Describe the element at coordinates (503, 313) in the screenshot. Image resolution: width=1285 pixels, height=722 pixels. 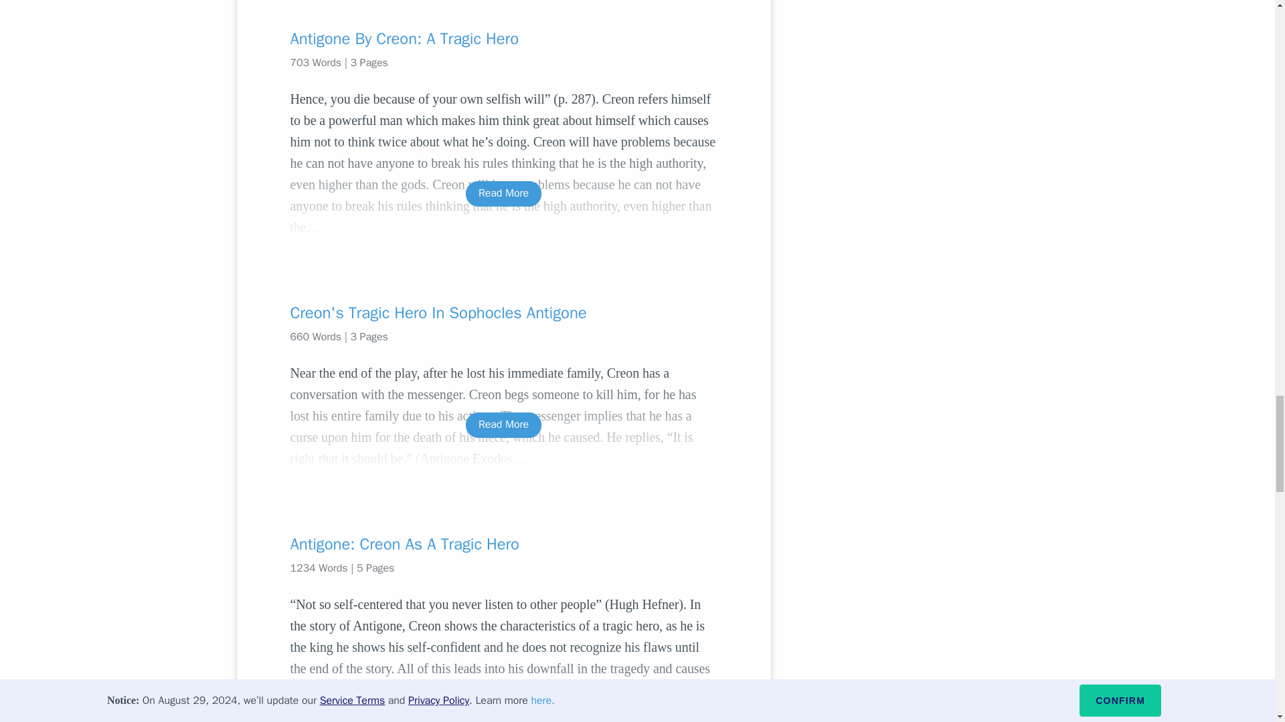
I see `Creon's Tragic Hero In Sophocles Antigone` at that location.